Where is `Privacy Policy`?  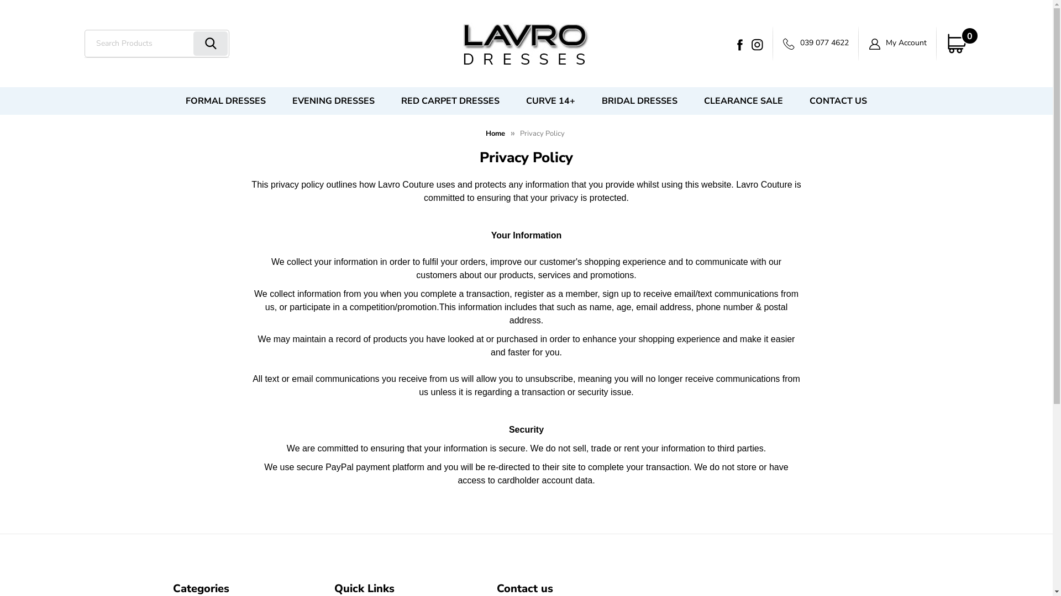 Privacy Policy is located at coordinates (543, 134).